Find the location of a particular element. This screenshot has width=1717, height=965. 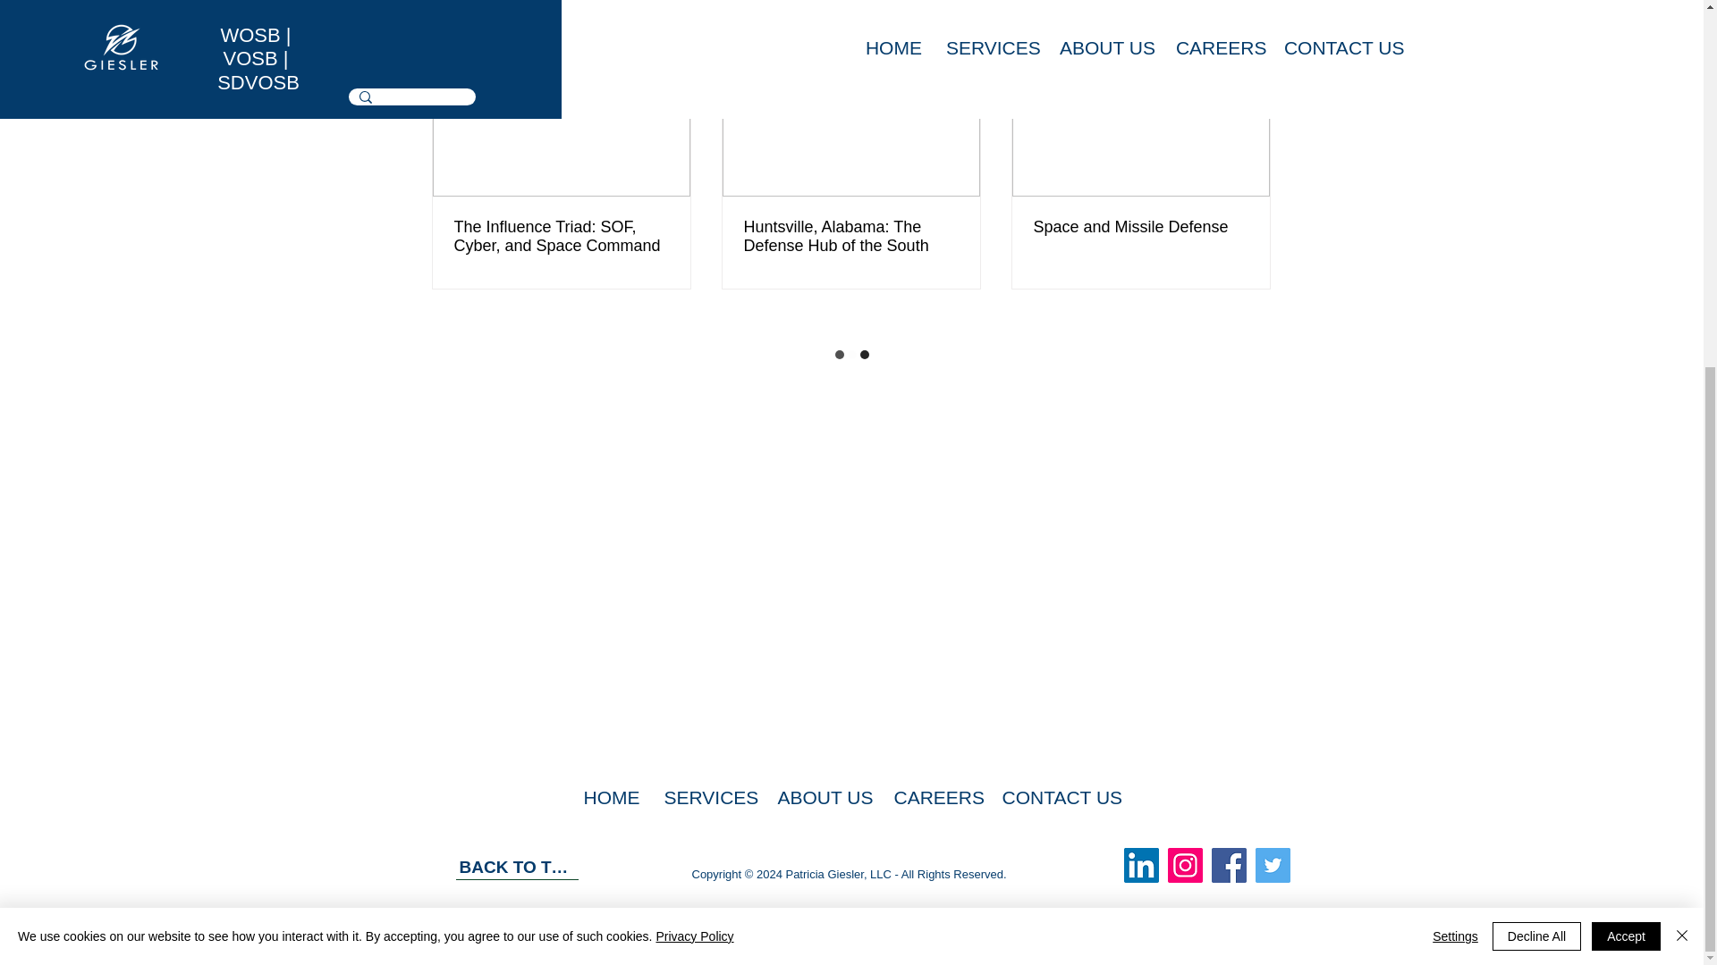

See All is located at coordinates (1252, 20).